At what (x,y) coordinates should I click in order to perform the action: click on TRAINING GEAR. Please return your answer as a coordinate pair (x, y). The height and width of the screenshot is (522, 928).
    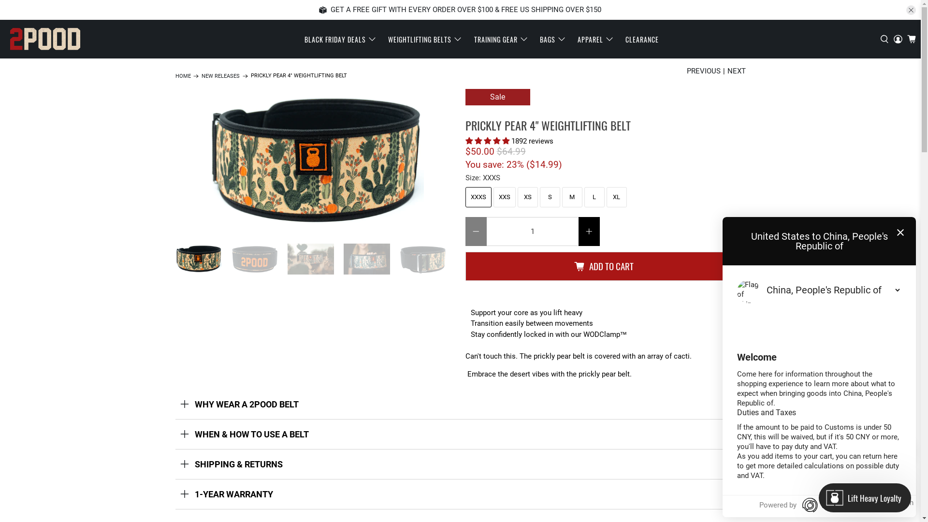
    Looking at the image, I should click on (501, 40).